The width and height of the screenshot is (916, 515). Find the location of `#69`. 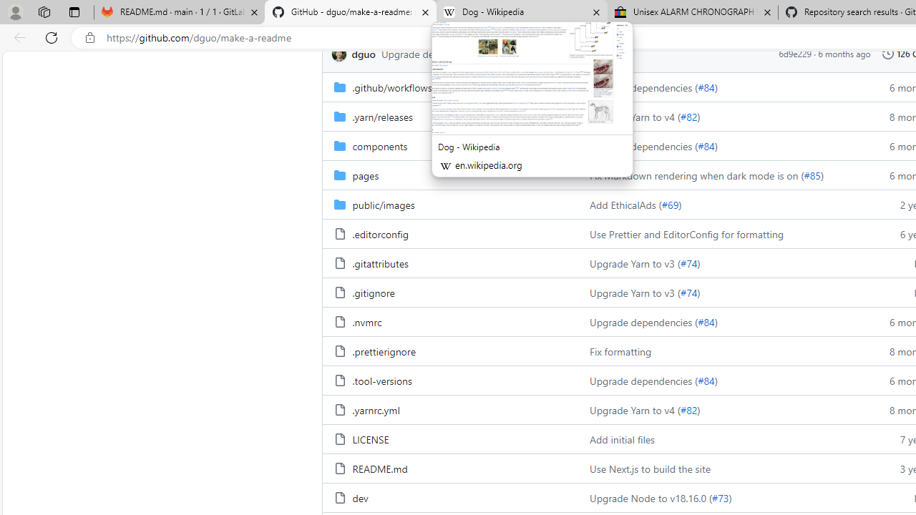

#69 is located at coordinates (670, 204).